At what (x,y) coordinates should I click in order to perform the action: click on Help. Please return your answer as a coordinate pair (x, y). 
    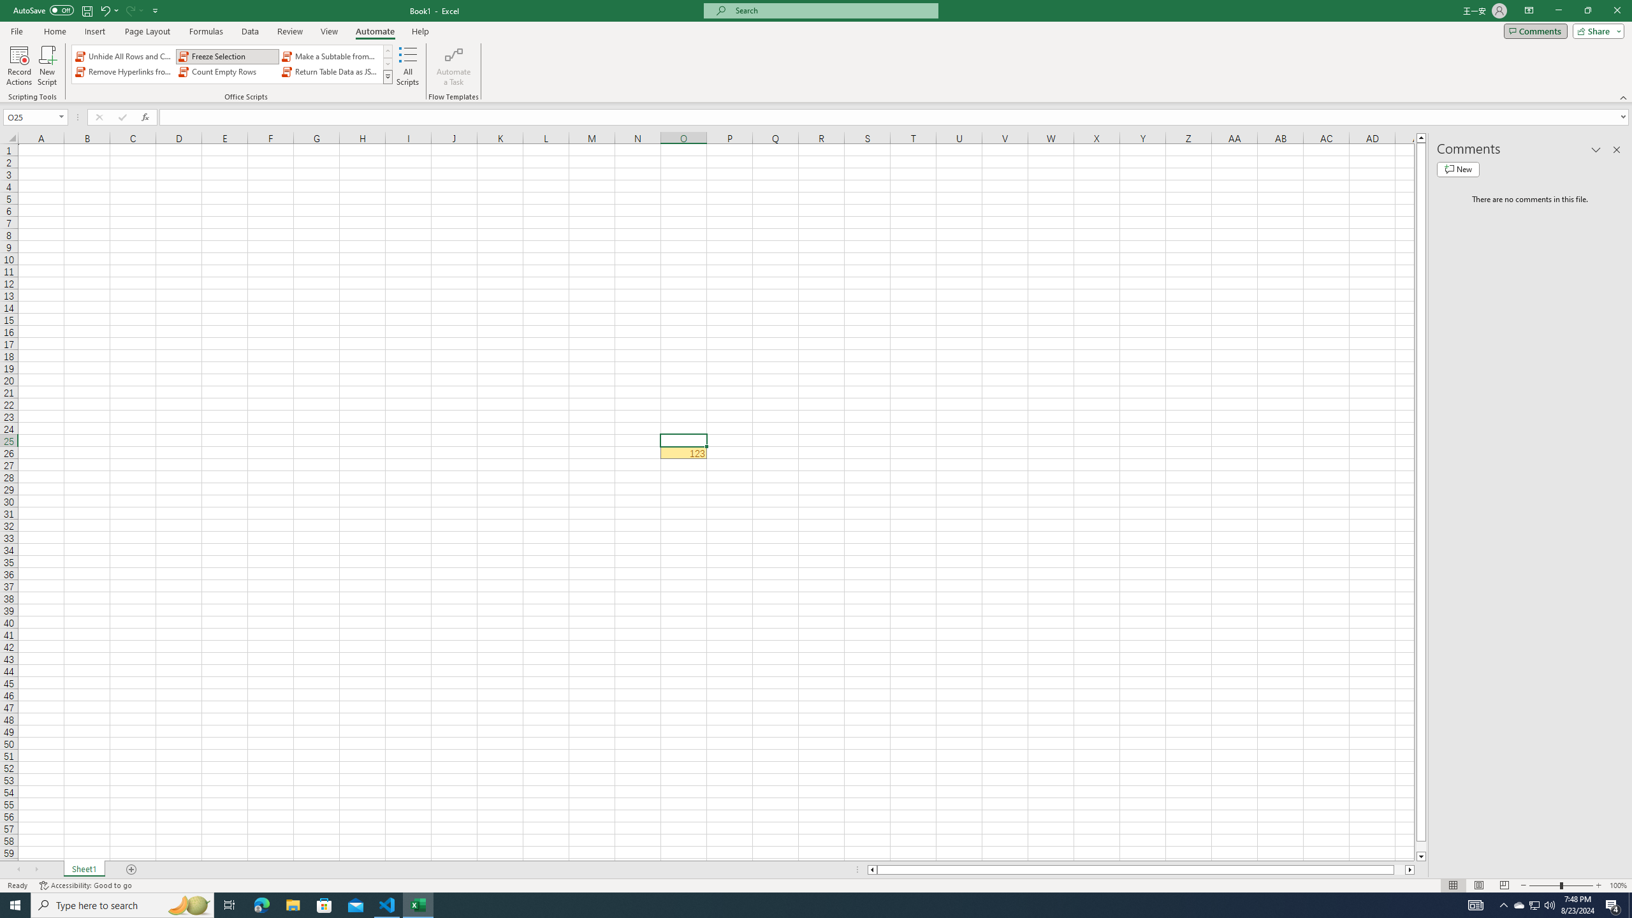
    Looking at the image, I should click on (420, 31).